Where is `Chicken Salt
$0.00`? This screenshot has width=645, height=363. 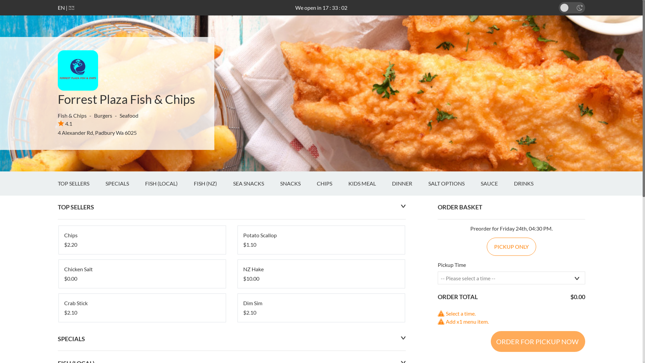 Chicken Salt
$0.00 is located at coordinates (142, 274).